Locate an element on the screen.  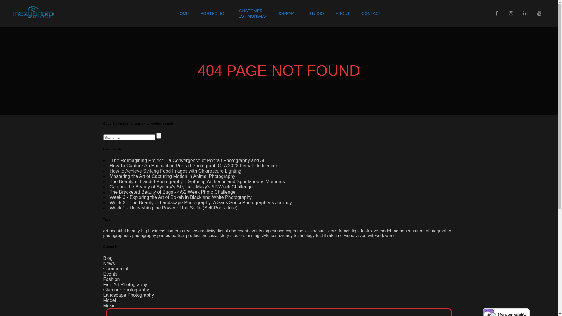
story is located at coordinates (225, 236).